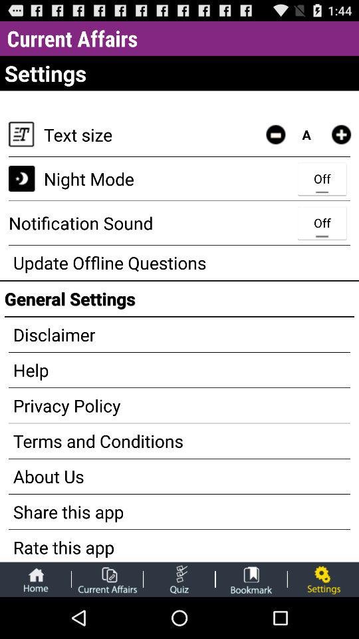 This screenshot has height=639, width=359. What do you see at coordinates (179, 405) in the screenshot?
I see `swipe until the privacy policy app` at bounding box center [179, 405].